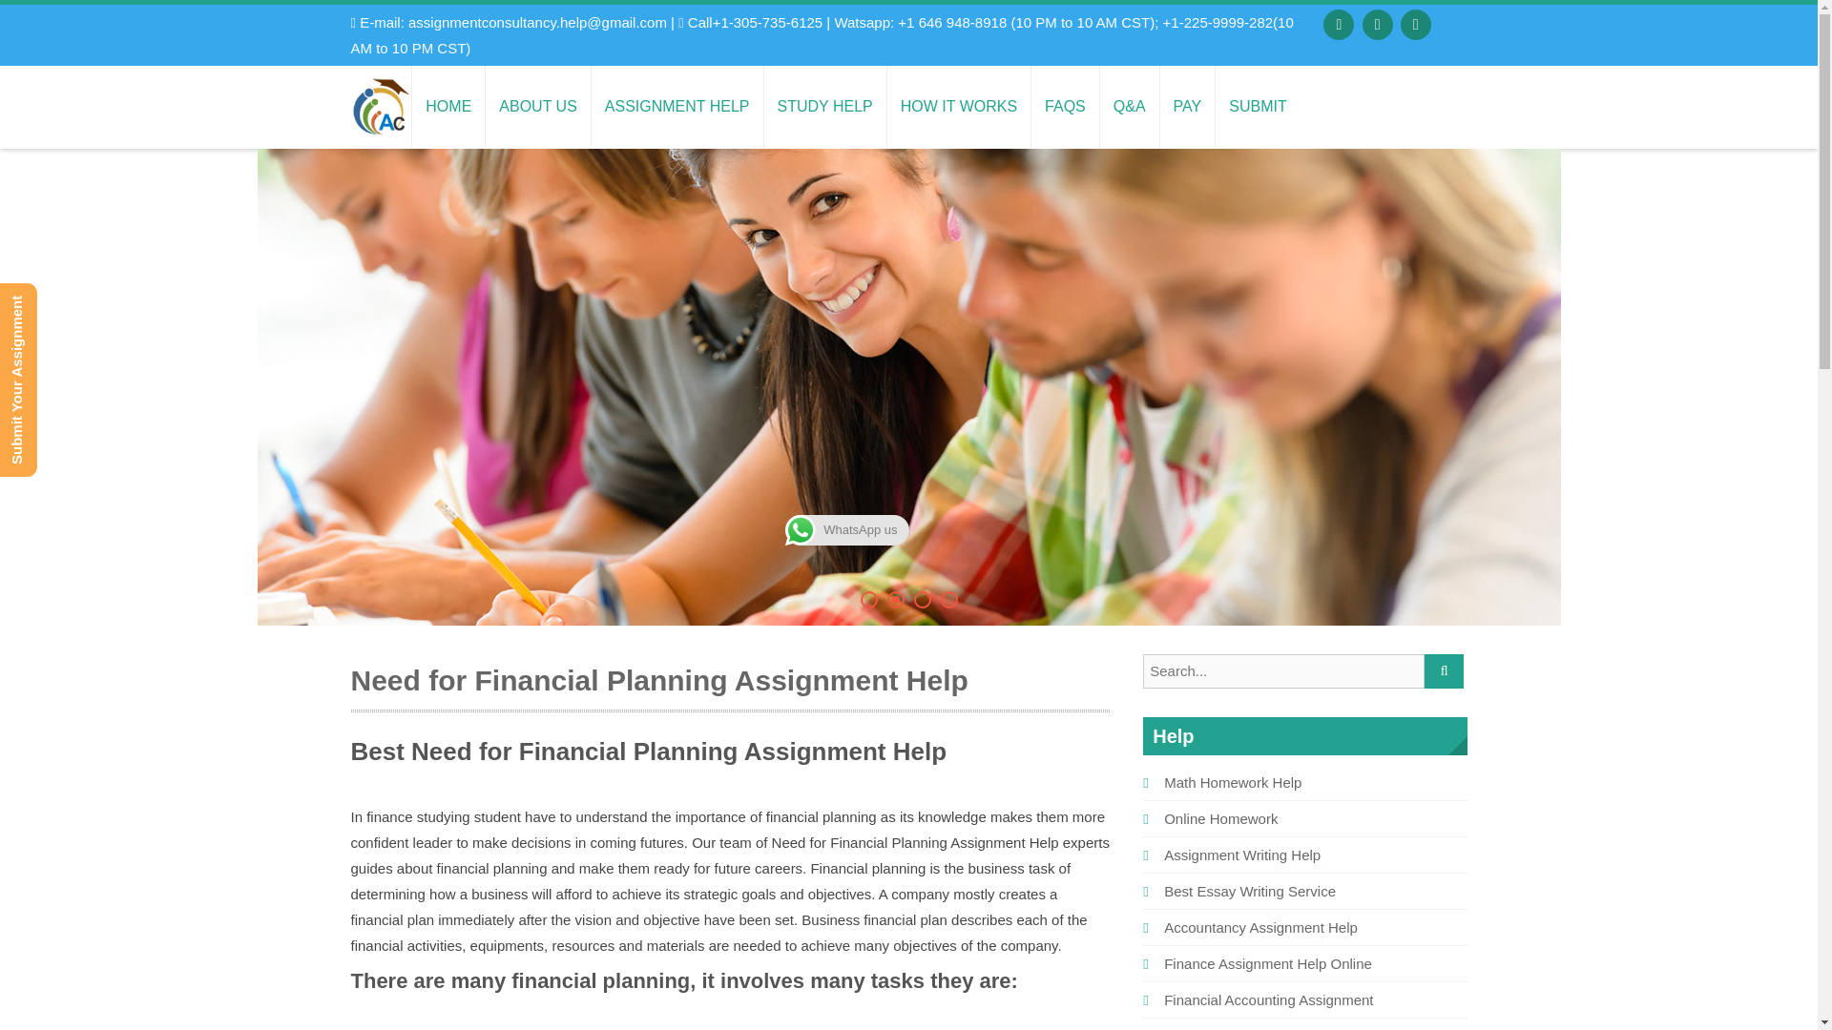 This screenshot has width=1832, height=1030. Describe the element at coordinates (1249, 891) in the screenshot. I see `Best Essay Writing Service` at that location.